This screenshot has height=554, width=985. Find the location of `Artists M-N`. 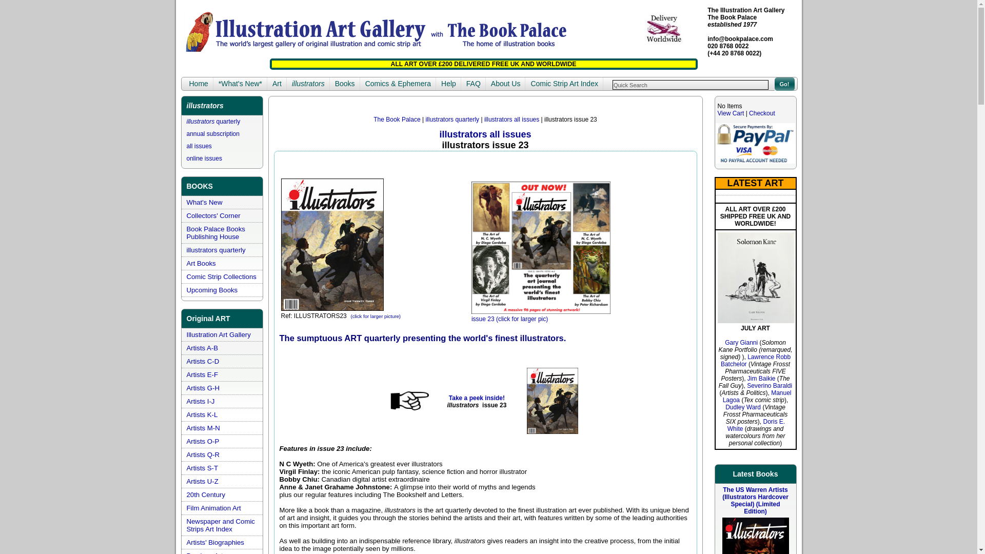

Artists M-N is located at coordinates (203, 428).